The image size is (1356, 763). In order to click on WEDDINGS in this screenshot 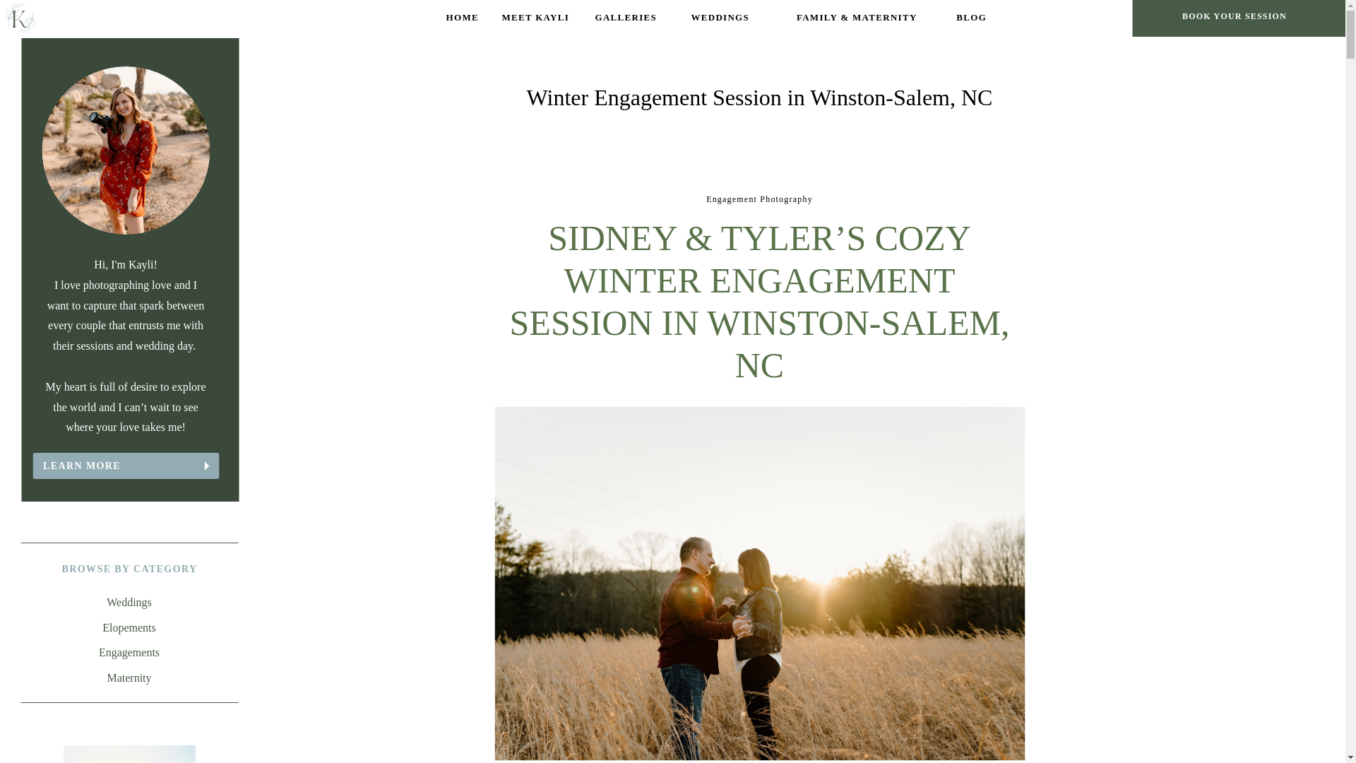, I will do `click(720, 18)`.